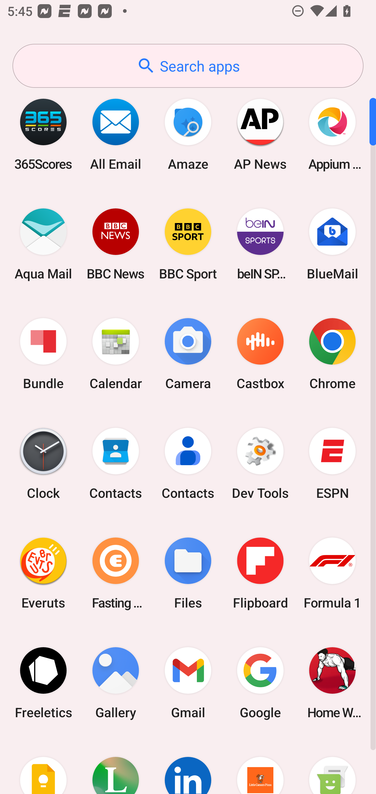 The width and height of the screenshot is (376, 794). I want to click on Keep Notes, so click(43, 766).